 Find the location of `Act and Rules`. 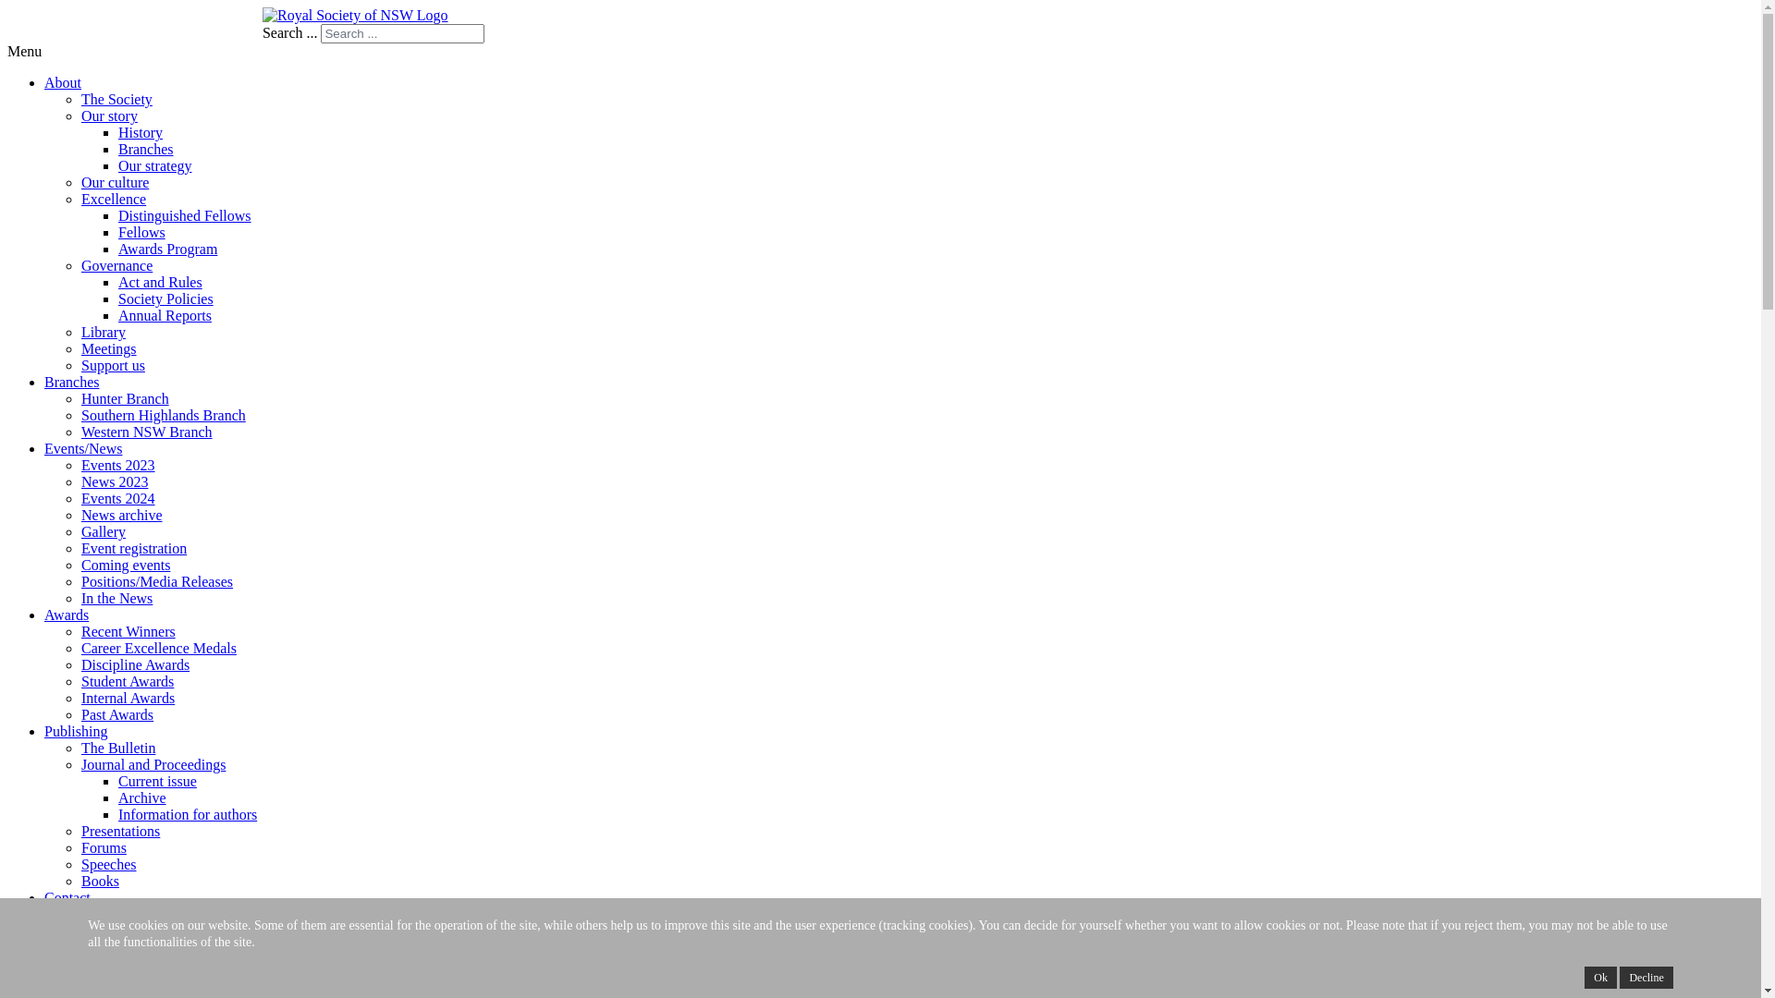

Act and Rules is located at coordinates (161, 283).